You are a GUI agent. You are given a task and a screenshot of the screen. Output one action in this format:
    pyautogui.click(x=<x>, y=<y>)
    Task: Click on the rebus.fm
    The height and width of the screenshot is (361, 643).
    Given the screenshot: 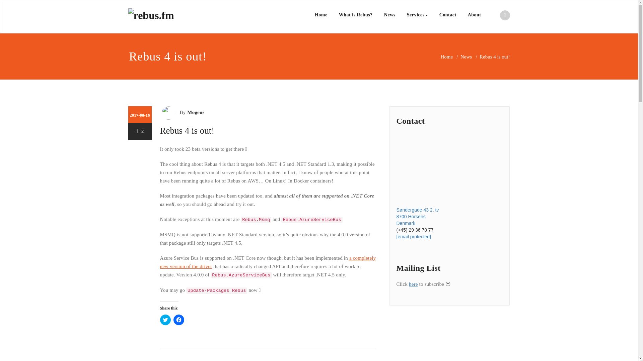 What is the action you would take?
    pyautogui.click(x=232, y=17)
    